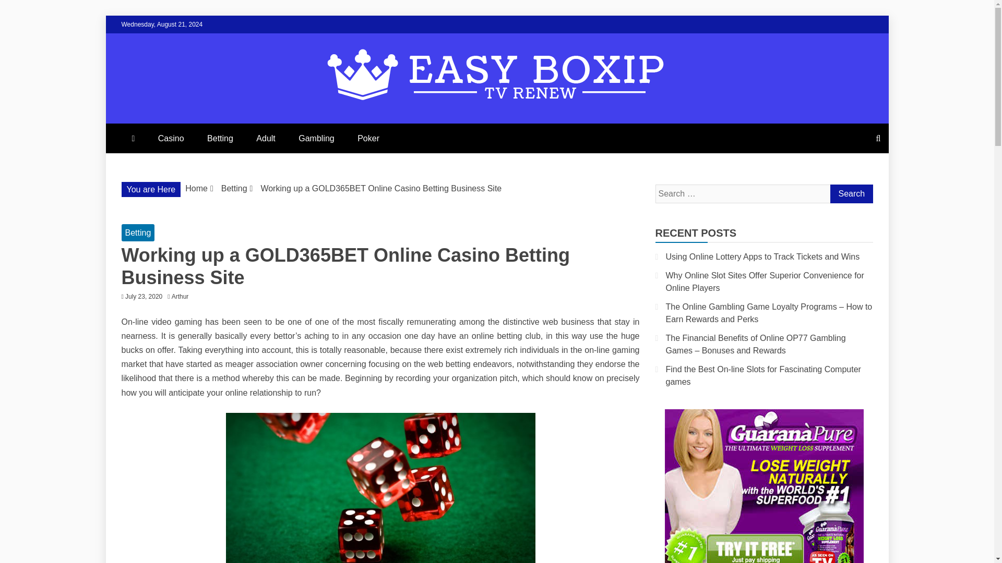  What do you see at coordinates (316, 138) in the screenshot?
I see `Gambling` at bounding box center [316, 138].